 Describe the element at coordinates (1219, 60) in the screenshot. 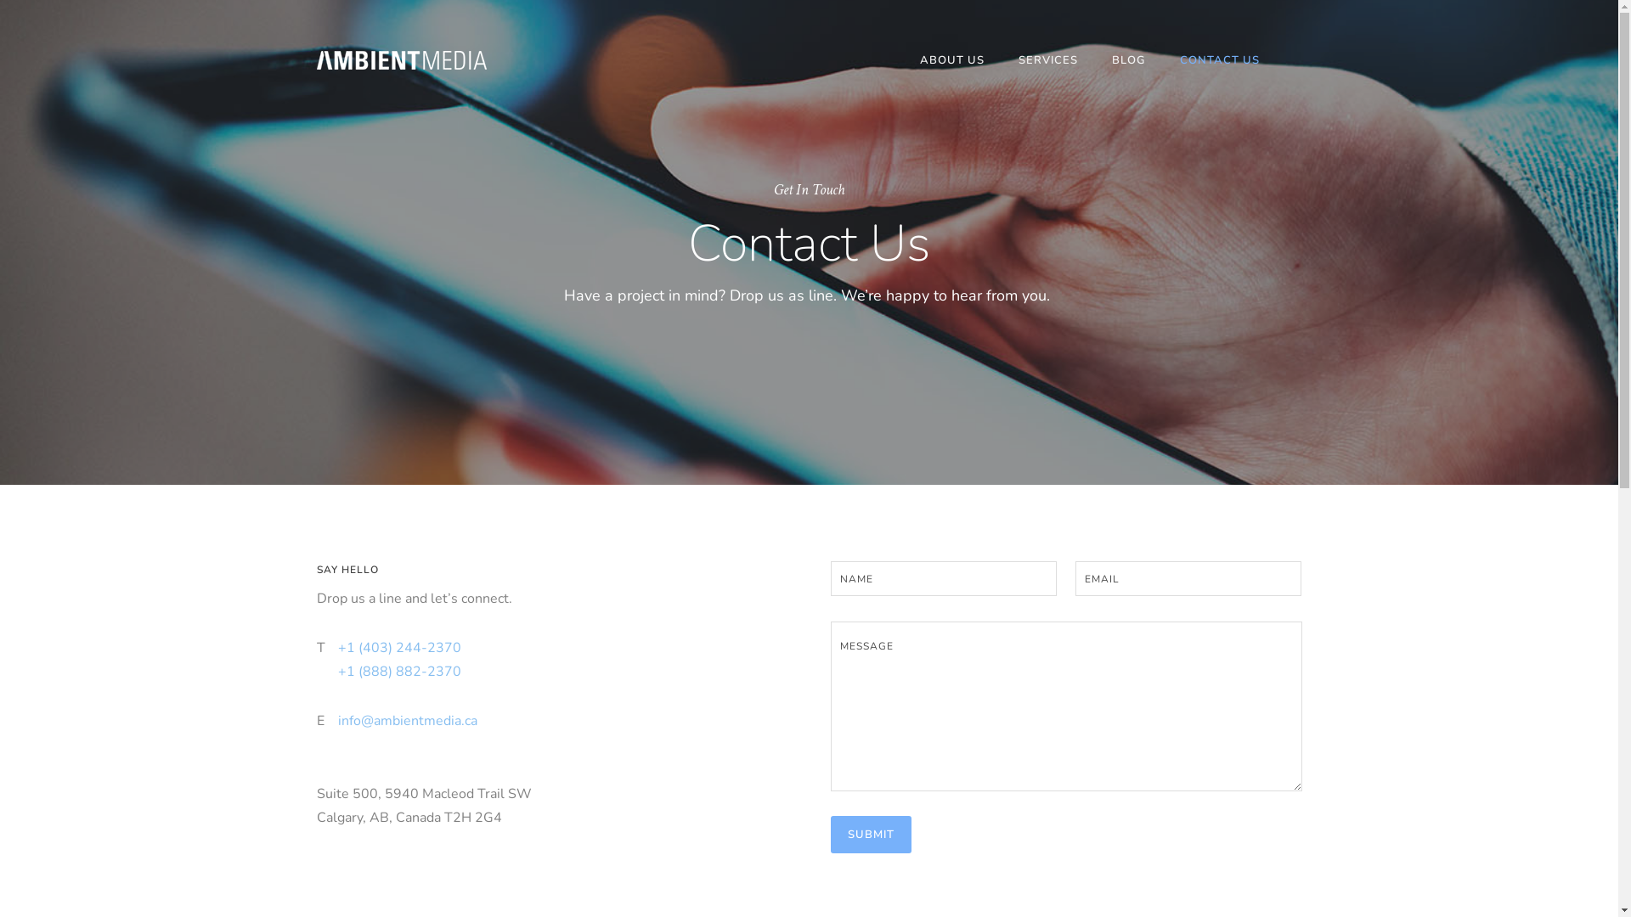

I see `CONTACT US` at that location.